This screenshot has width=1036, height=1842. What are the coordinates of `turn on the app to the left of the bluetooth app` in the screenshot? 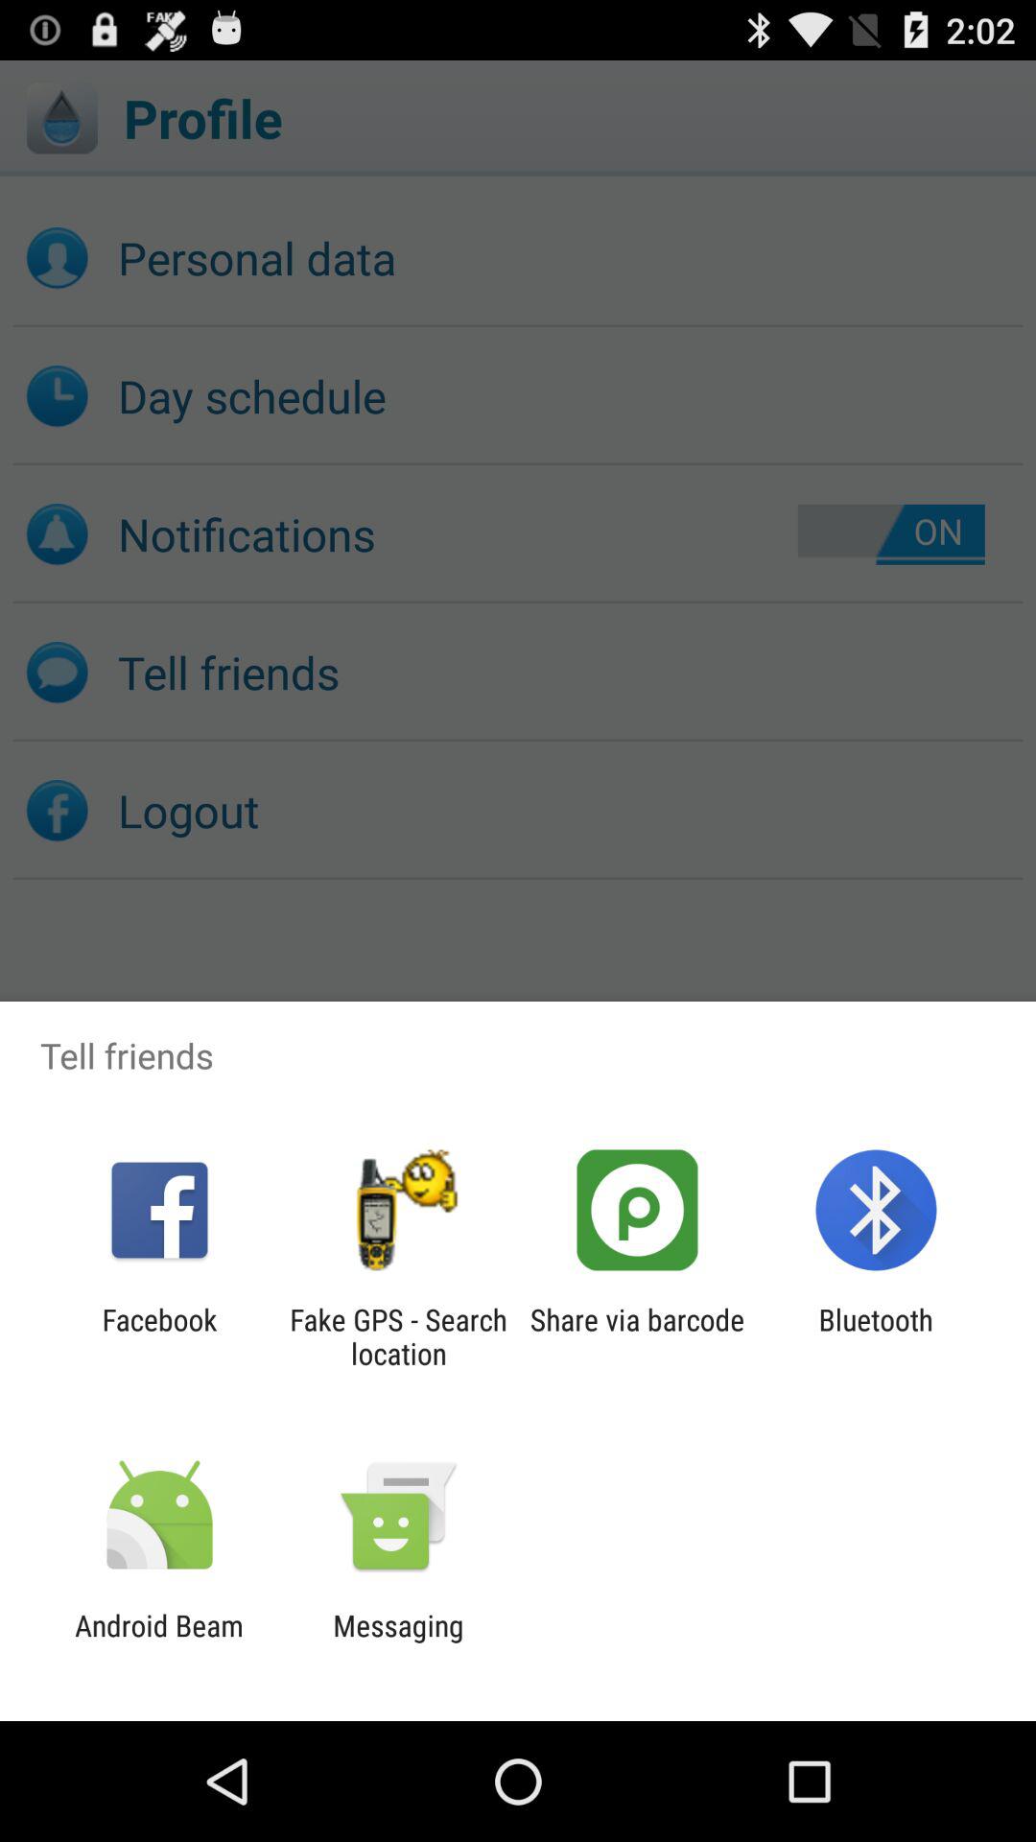 It's located at (637, 1336).